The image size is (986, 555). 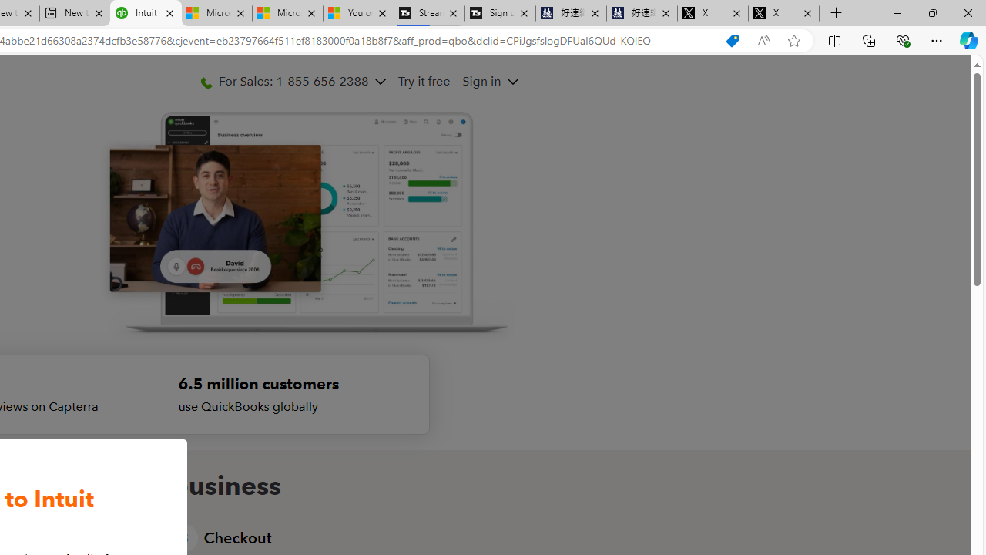 I want to click on Sign in, so click(x=482, y=81).